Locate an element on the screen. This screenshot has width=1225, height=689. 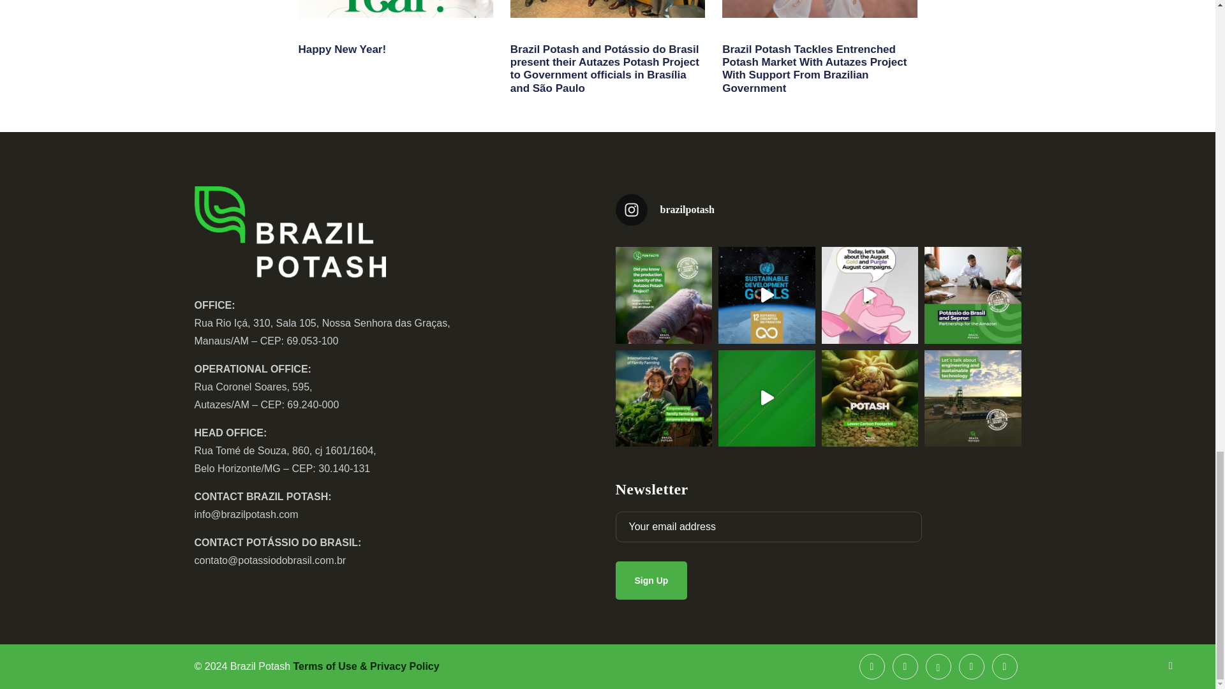
Facebook is located at coordinates (872, 666).